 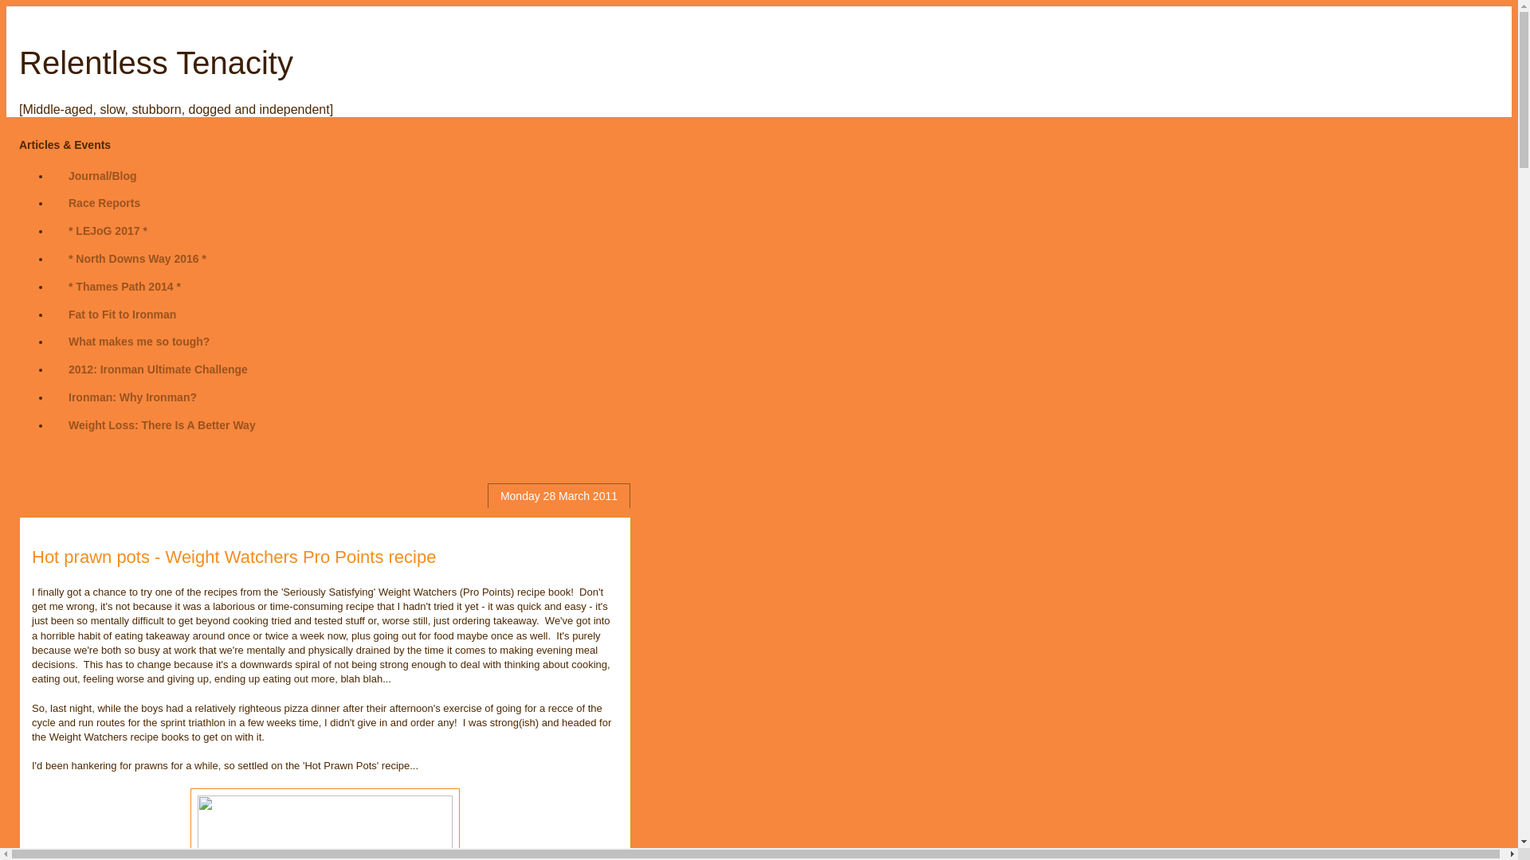 What do you see at coordinates (121, 314) in the screenshot?
I see `Fat to Fit to Ironman` at bounding box center [121, 314].